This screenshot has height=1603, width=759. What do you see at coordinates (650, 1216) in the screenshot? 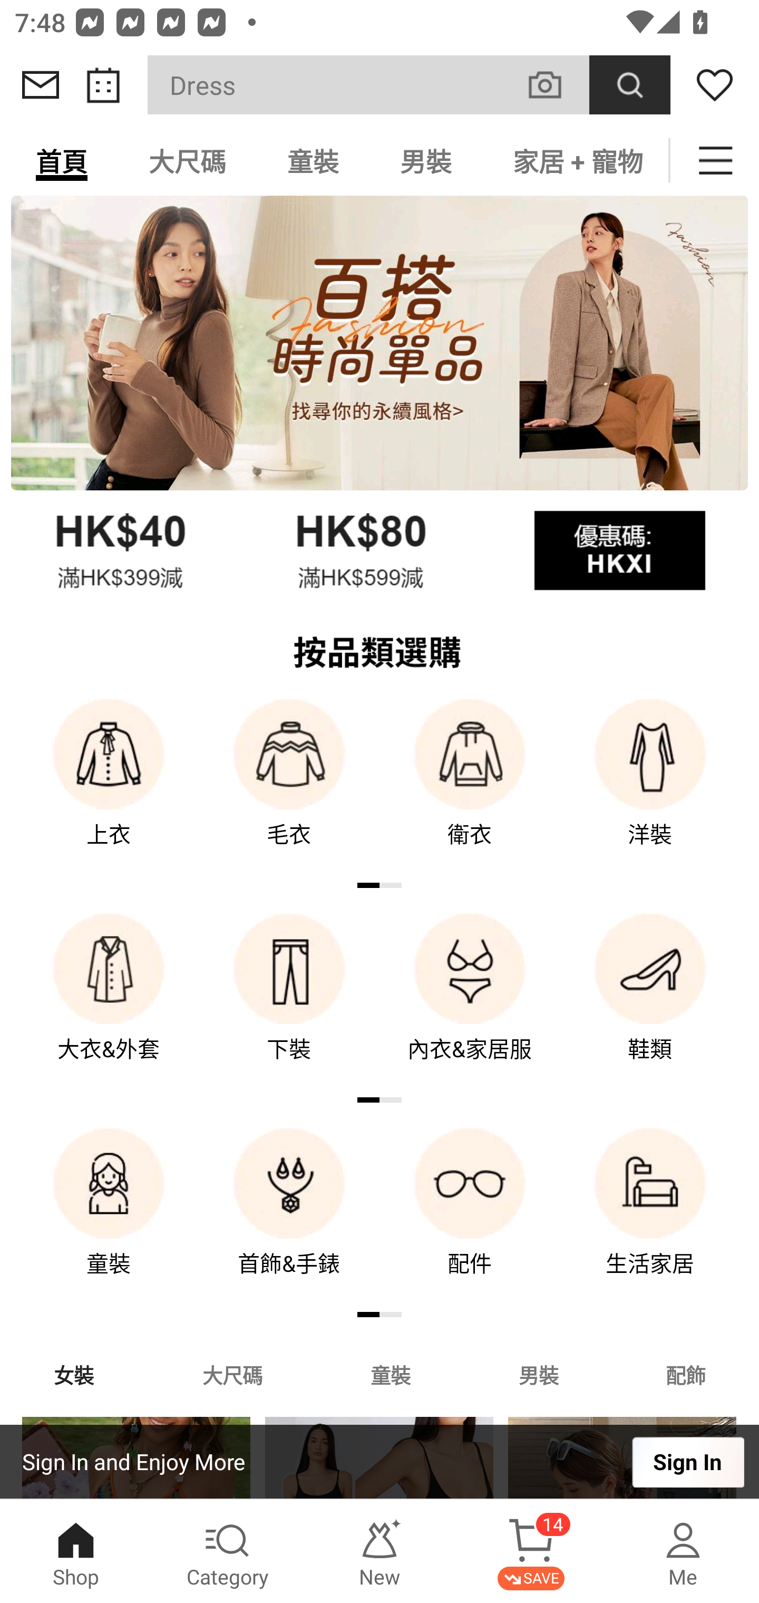
I see `生活家居` at bounding box center [650, 1216].